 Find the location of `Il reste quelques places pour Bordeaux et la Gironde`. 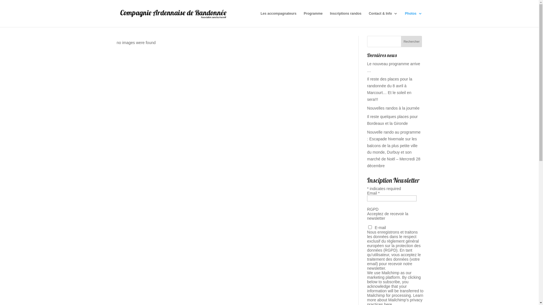

Il reste quelques places pour Bordeaux et la Gironde is located at coordinates (393, 120).